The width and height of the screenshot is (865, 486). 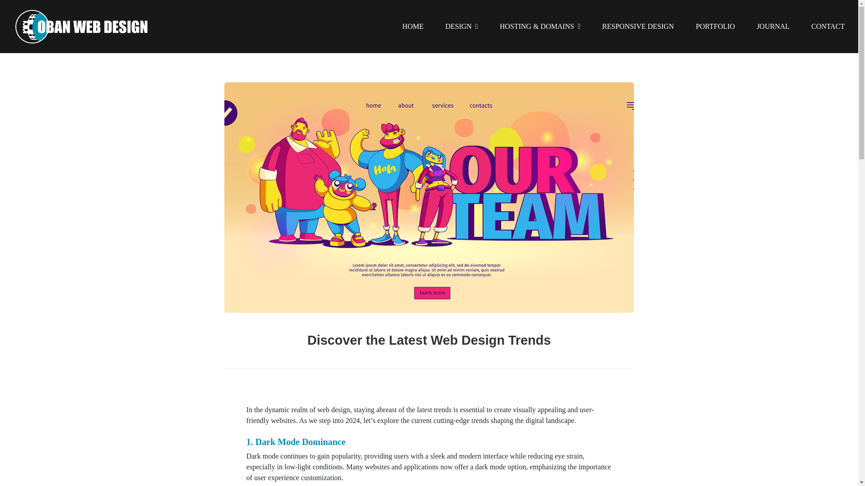 I want to click on JOURNAL, so click(x=773, y=26).